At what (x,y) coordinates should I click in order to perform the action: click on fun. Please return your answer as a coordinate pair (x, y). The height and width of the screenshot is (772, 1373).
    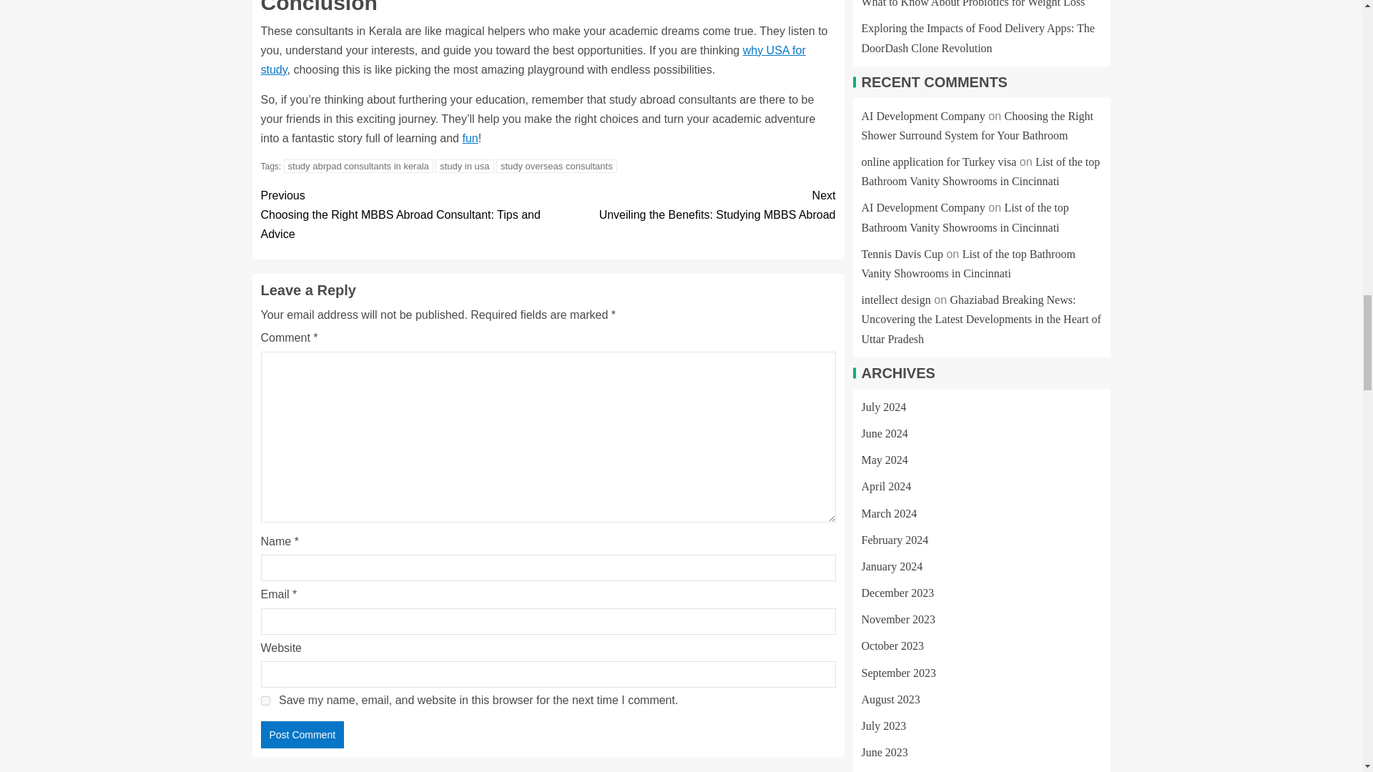
    Looking at the image, I should click on (691, 205).